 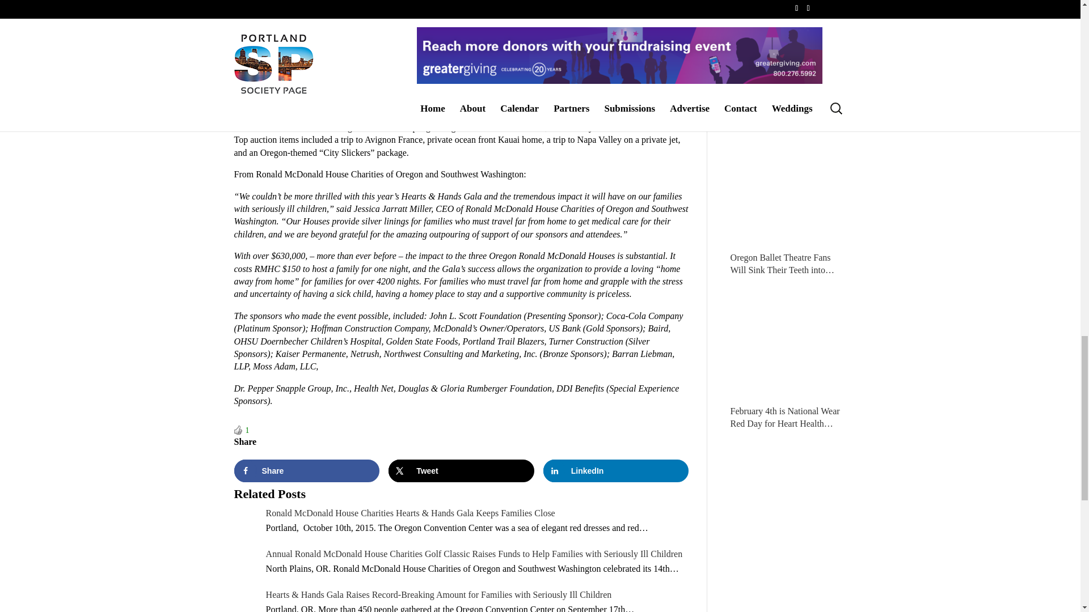 I want to click on Share on X, so click(x=462, y=471).